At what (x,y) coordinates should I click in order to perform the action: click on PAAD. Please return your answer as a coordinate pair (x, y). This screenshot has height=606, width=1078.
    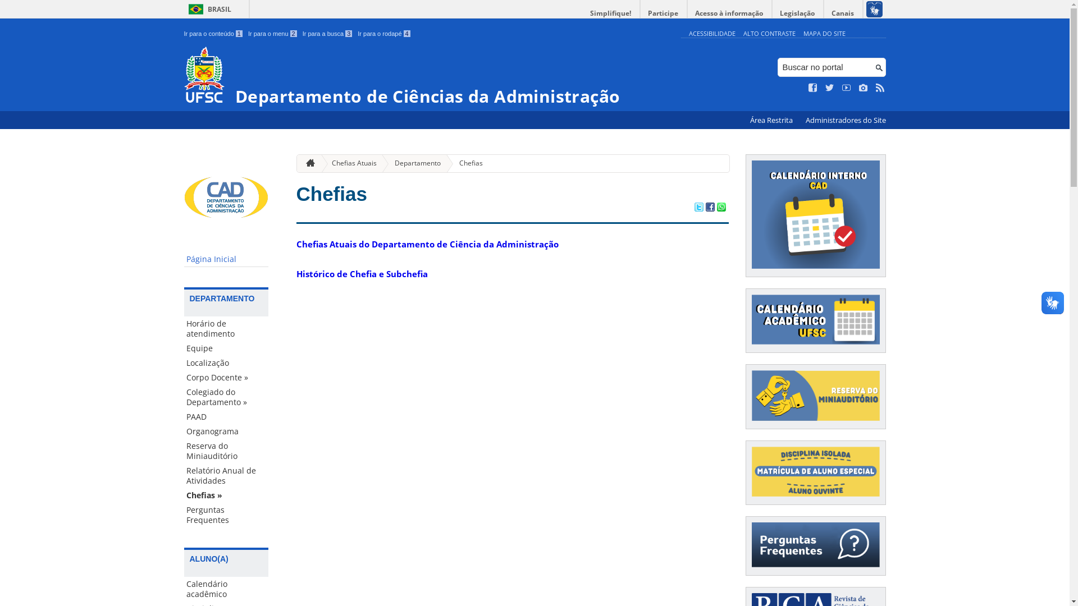
    Looking at the image, I should click on (226, 417).